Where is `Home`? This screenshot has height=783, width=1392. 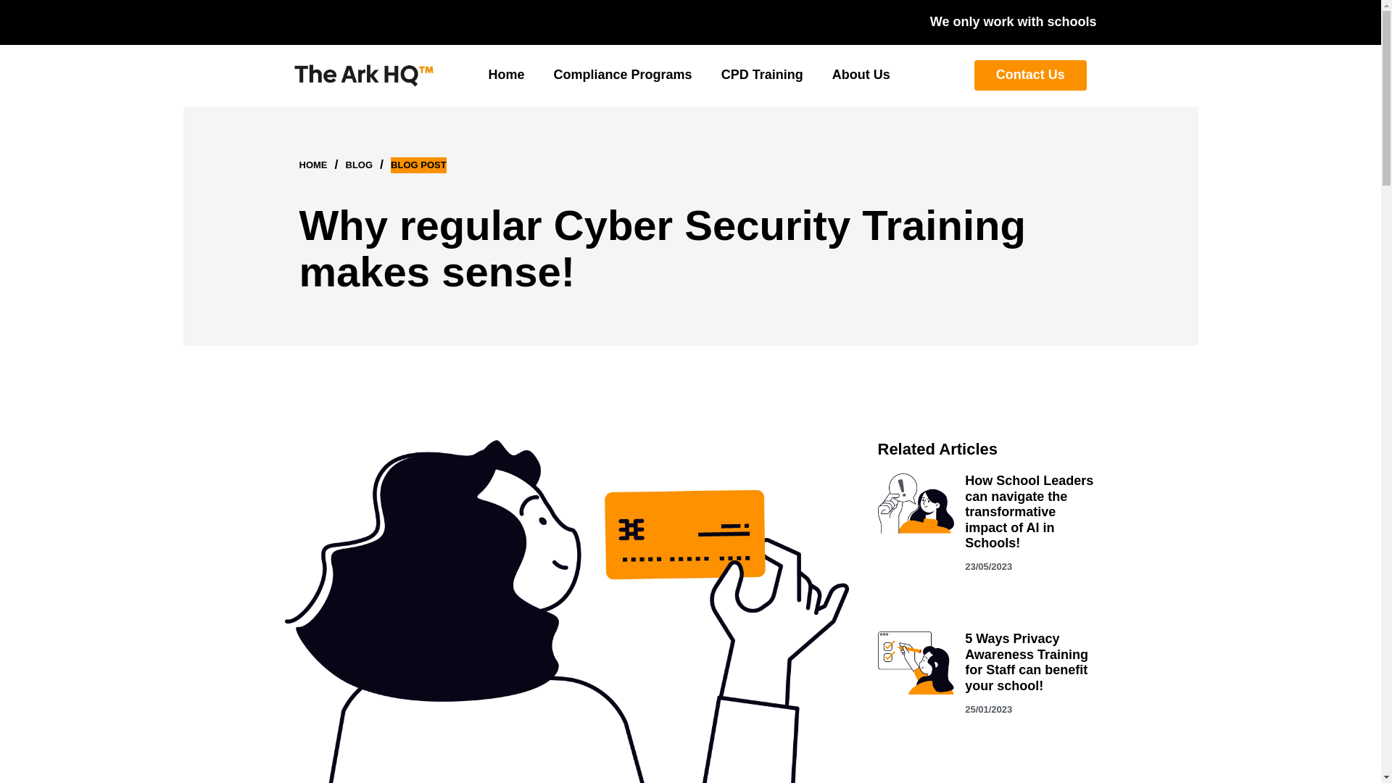 Home is located at coordinates (506, 75).